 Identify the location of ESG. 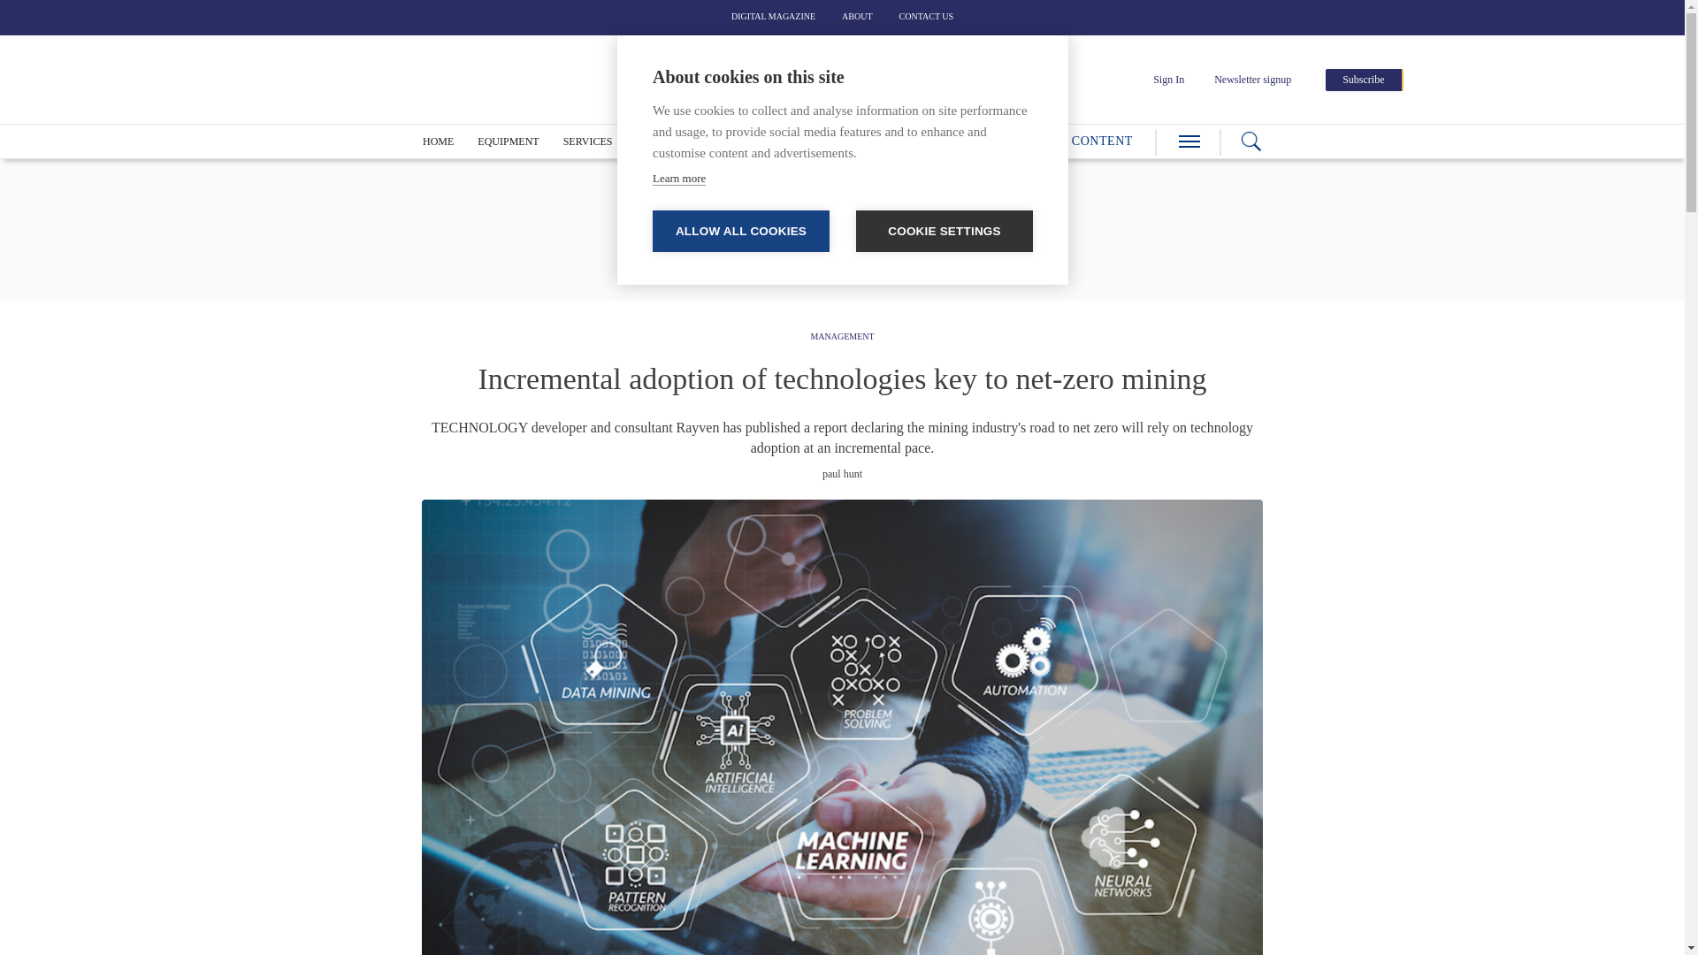
(741, 141).